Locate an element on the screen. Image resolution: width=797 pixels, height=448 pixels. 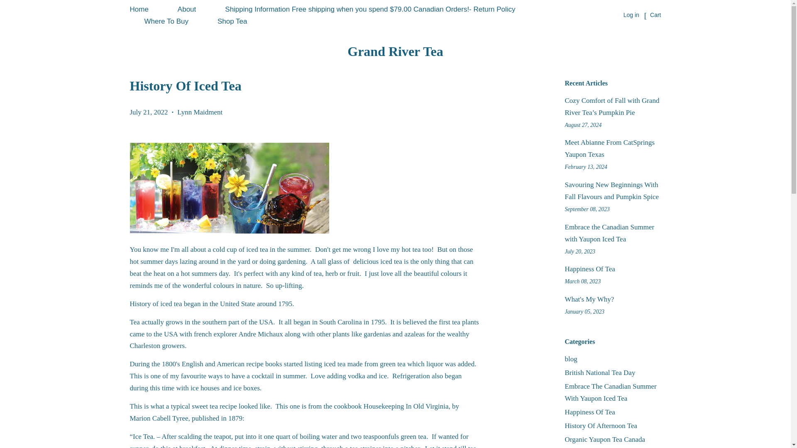
Where To Buy is located at coordinates (166, 22).